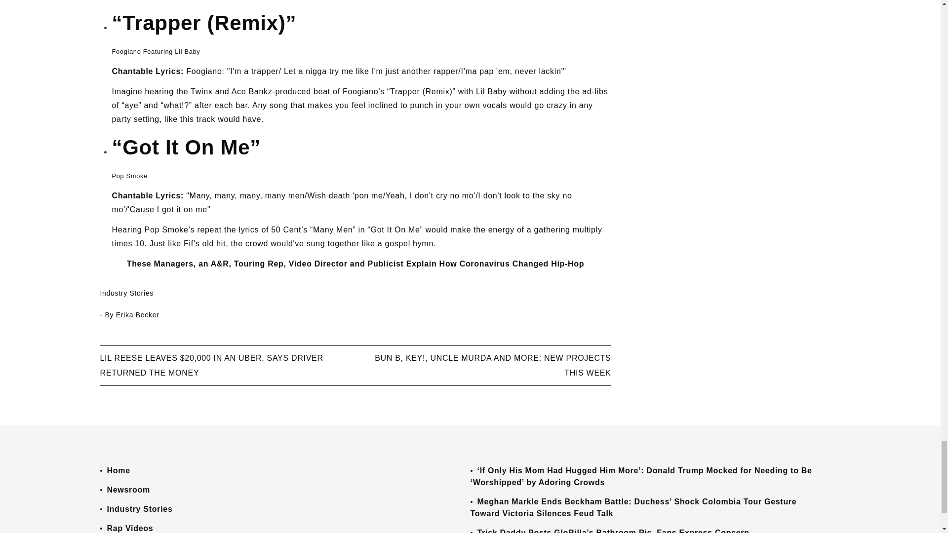  I want to click on Home, so click(118, 470).